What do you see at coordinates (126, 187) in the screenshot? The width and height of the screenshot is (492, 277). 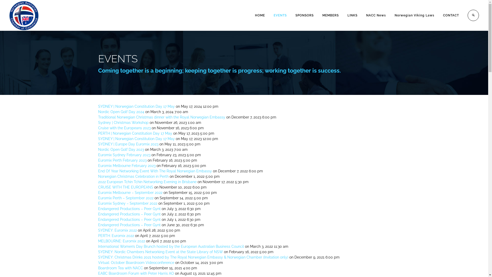 I see `CRUISE WITH THE EUROPEANS` at bounding box center [126, 187].